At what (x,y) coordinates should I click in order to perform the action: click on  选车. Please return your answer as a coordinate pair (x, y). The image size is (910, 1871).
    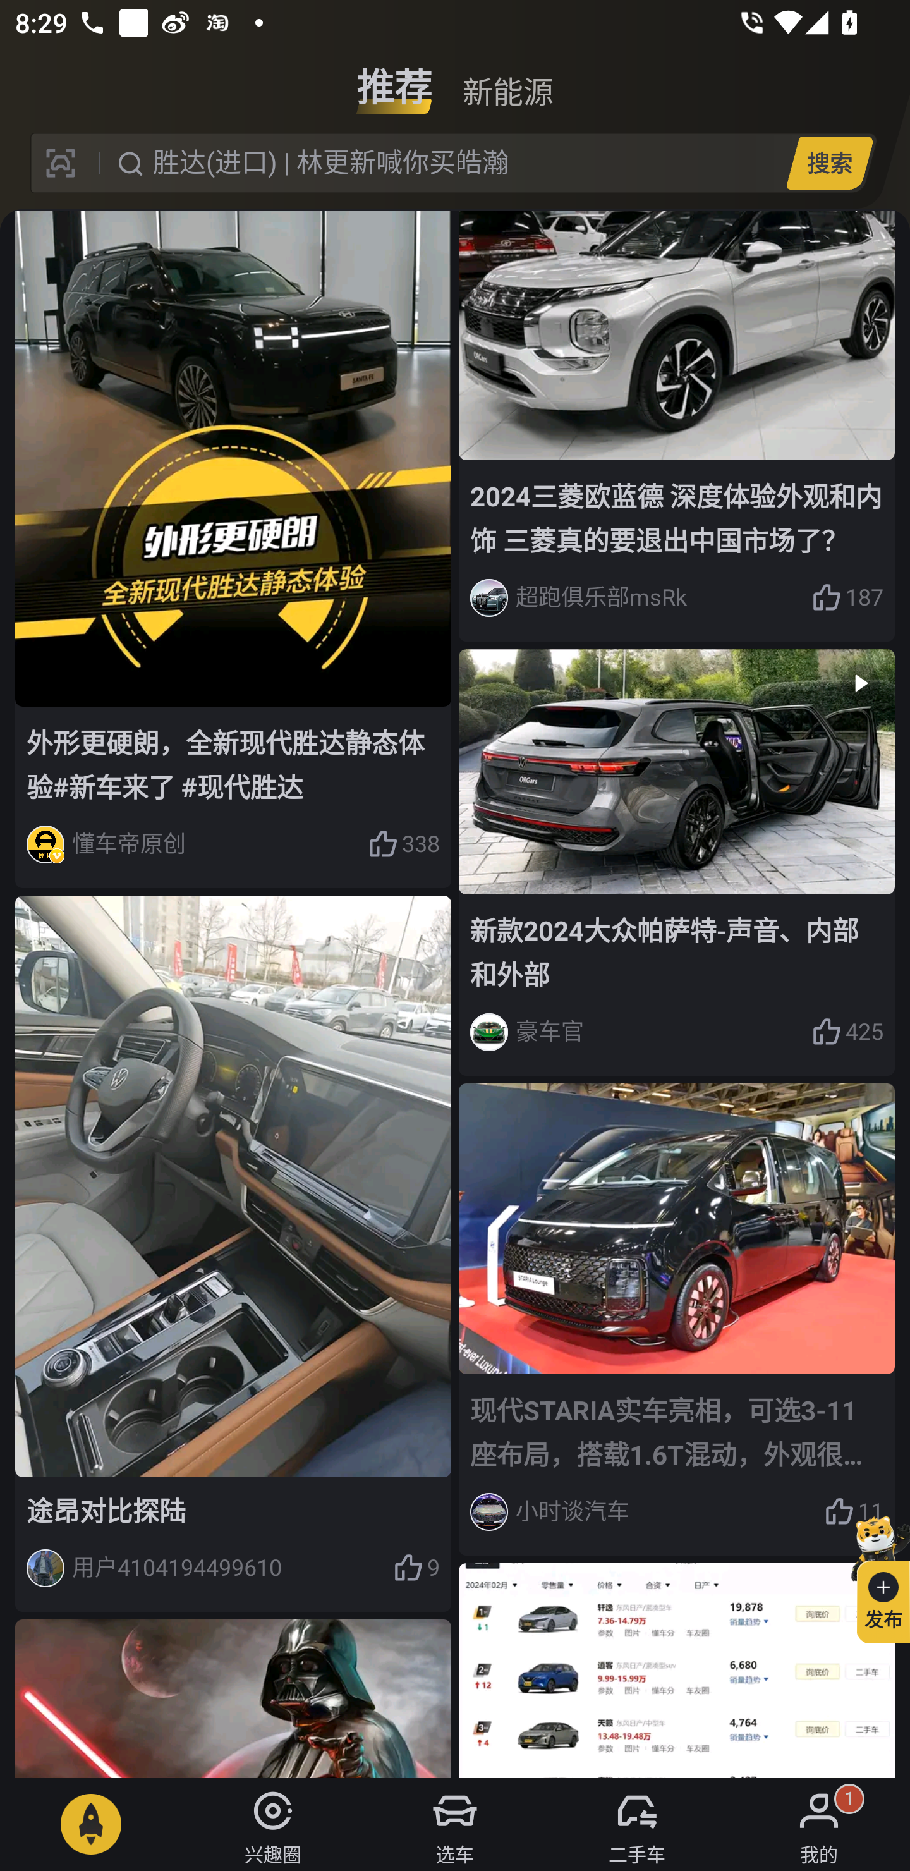
    Looking at the image, I should click on (455, 1824).